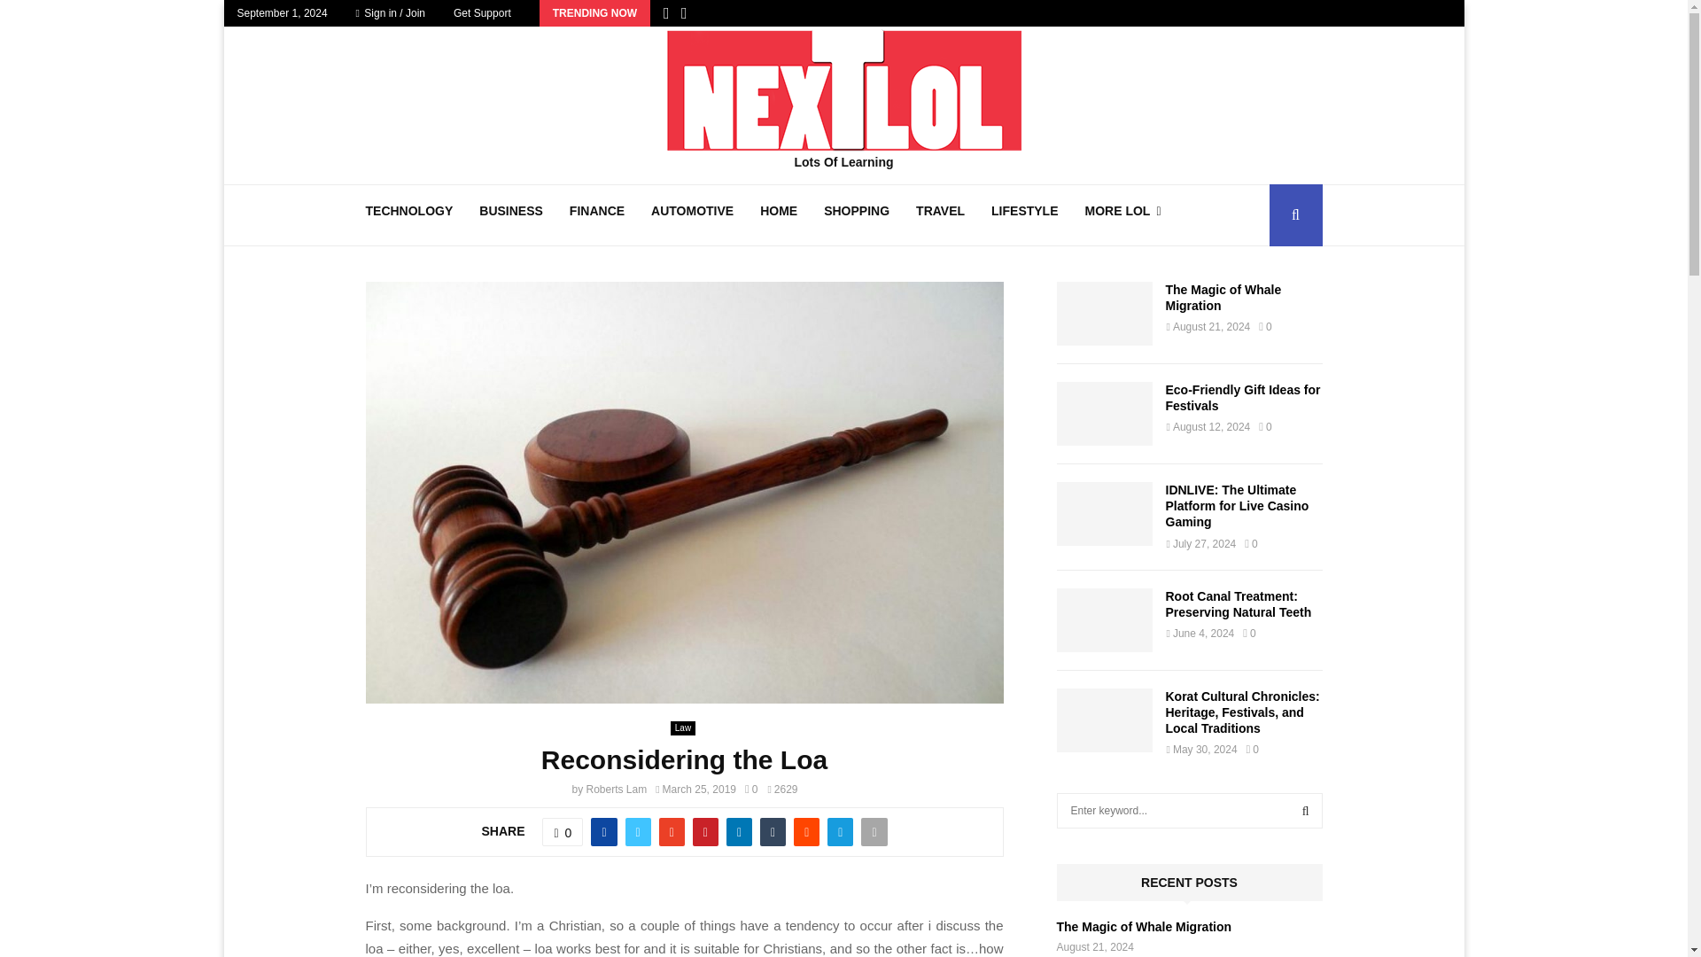  What do you see at coordinates (856, 214) in the screenshot?
I see `SHOPPING` at bounding box center [856, 214].